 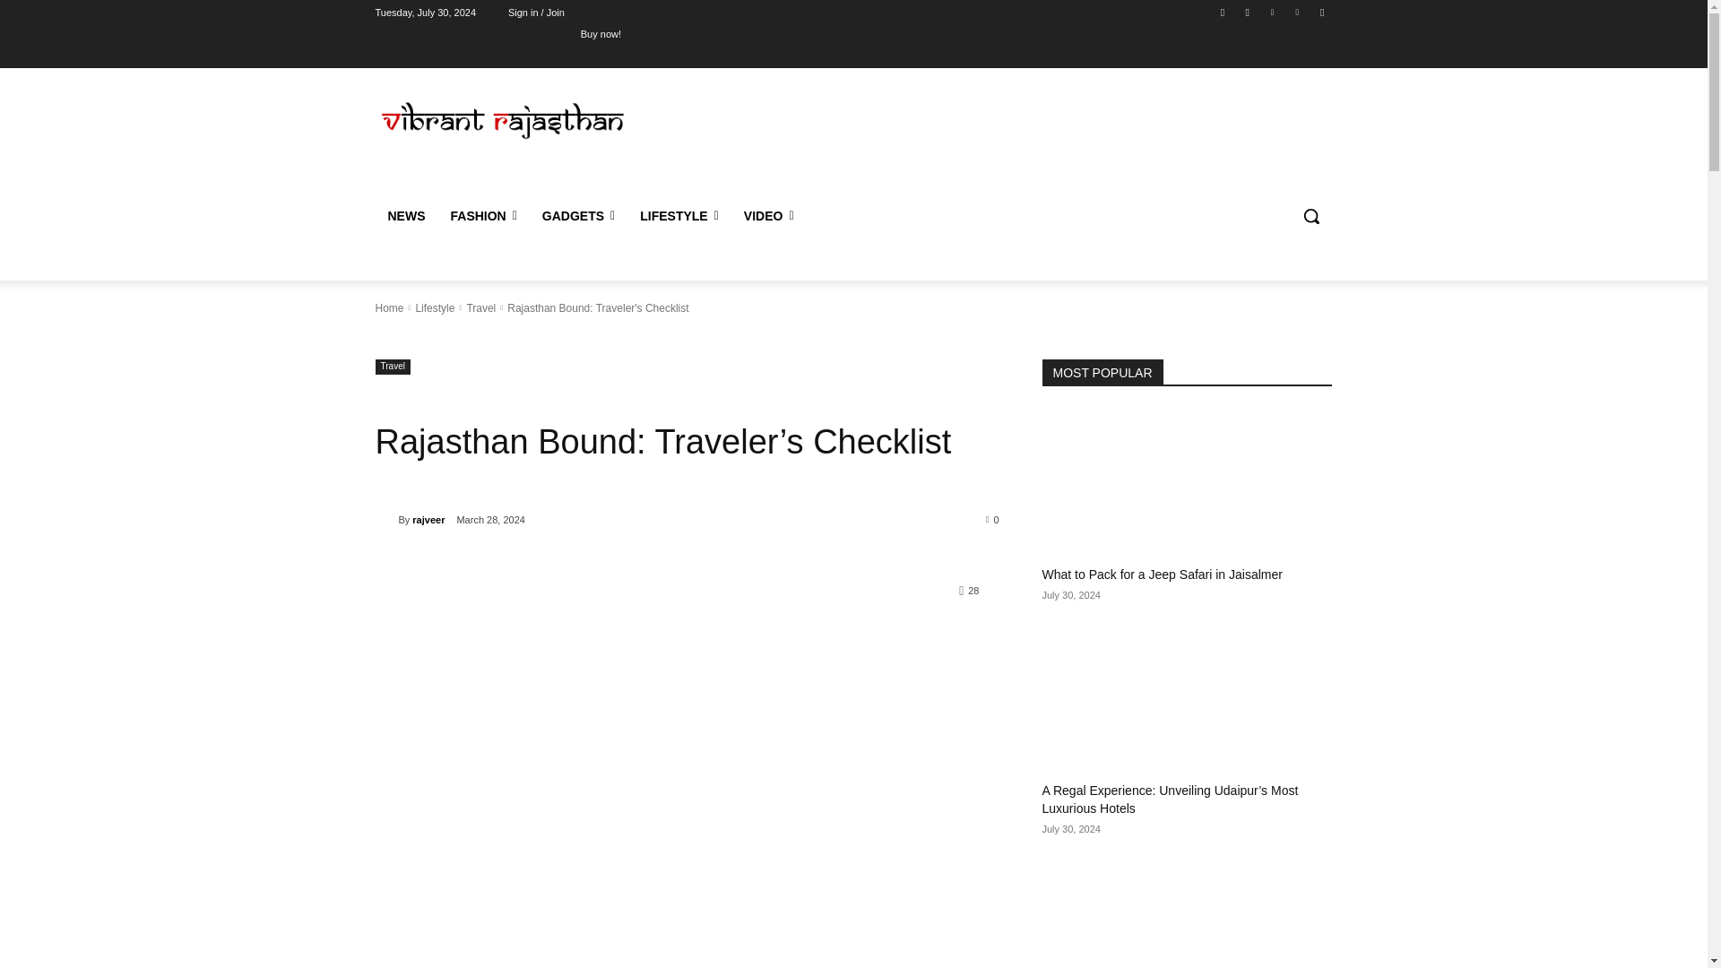 What do you see at coordinates (405, 215) in the screenshot?
I see `NEWS` at bounding box center [405, 215].